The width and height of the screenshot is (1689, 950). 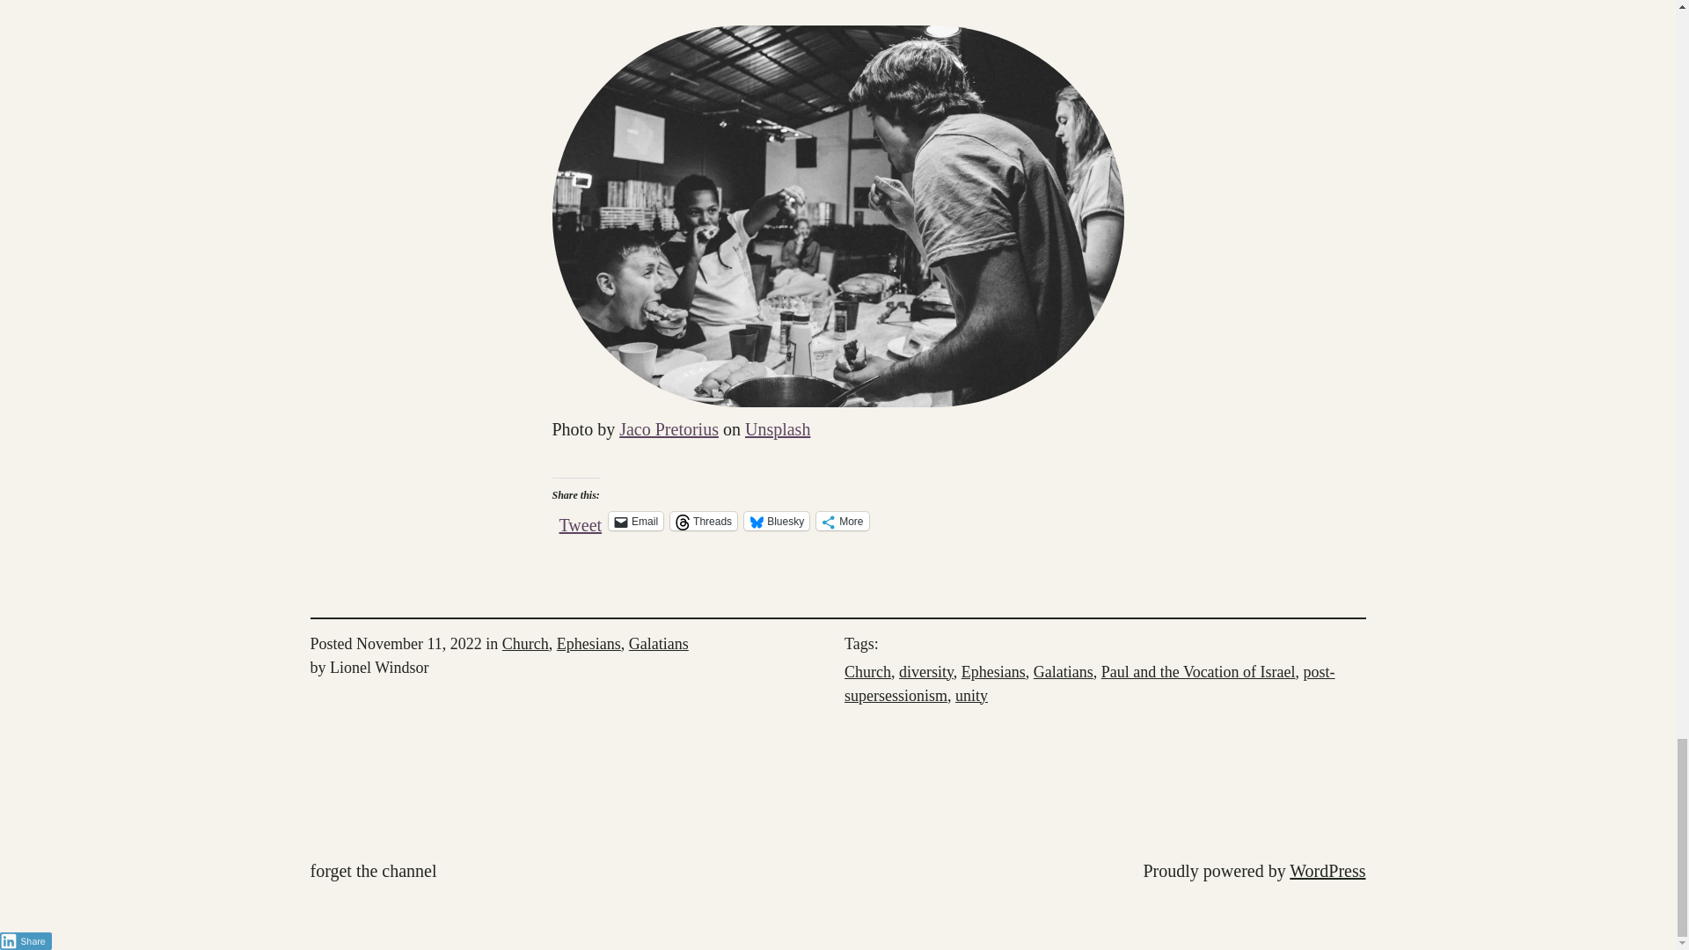 What do you see at coordinates (658, 644) in the screenshot?
I see `Galatians` at bounding box center [658, 644].